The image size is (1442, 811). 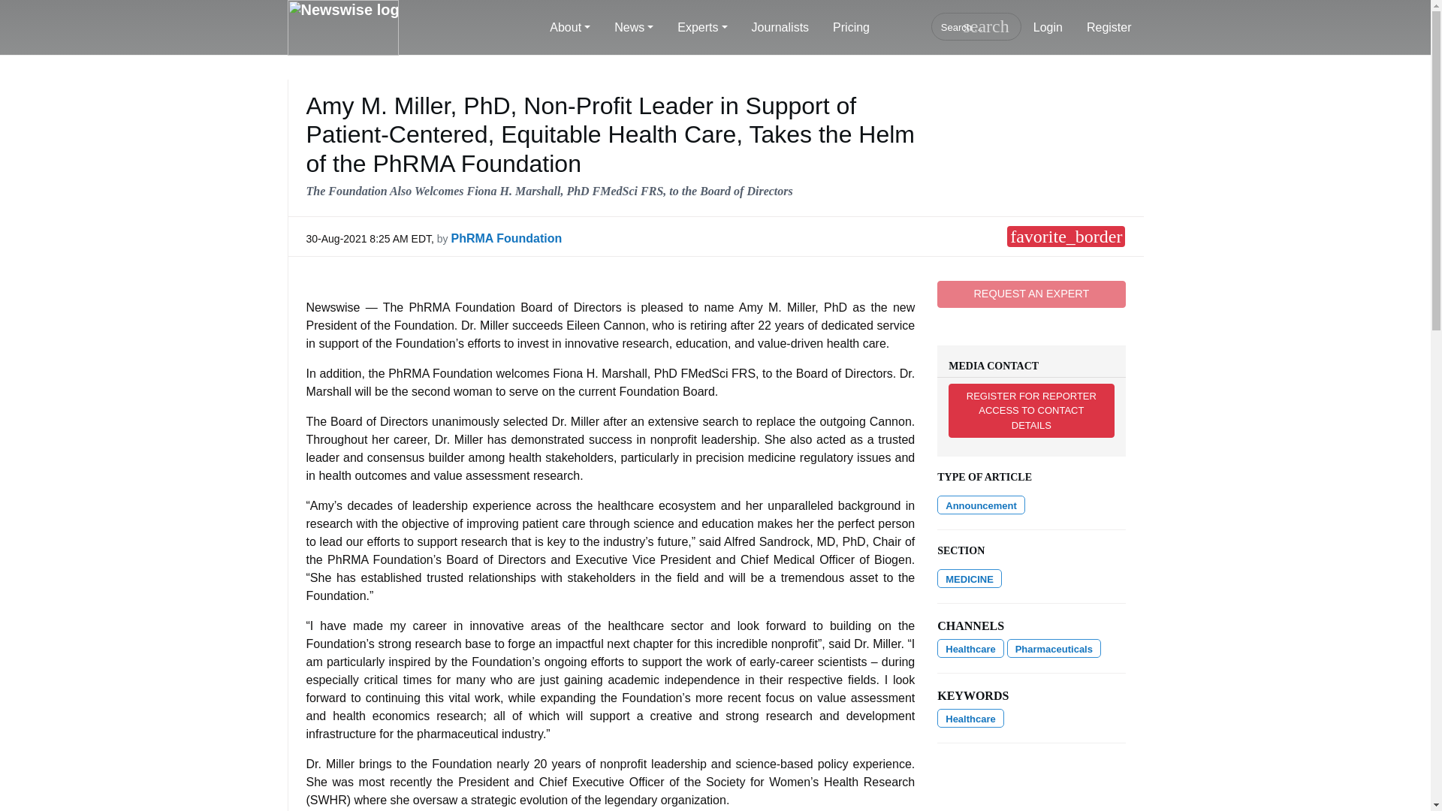 I want to click on Add to Favorites, so click(x=1065, y=237).